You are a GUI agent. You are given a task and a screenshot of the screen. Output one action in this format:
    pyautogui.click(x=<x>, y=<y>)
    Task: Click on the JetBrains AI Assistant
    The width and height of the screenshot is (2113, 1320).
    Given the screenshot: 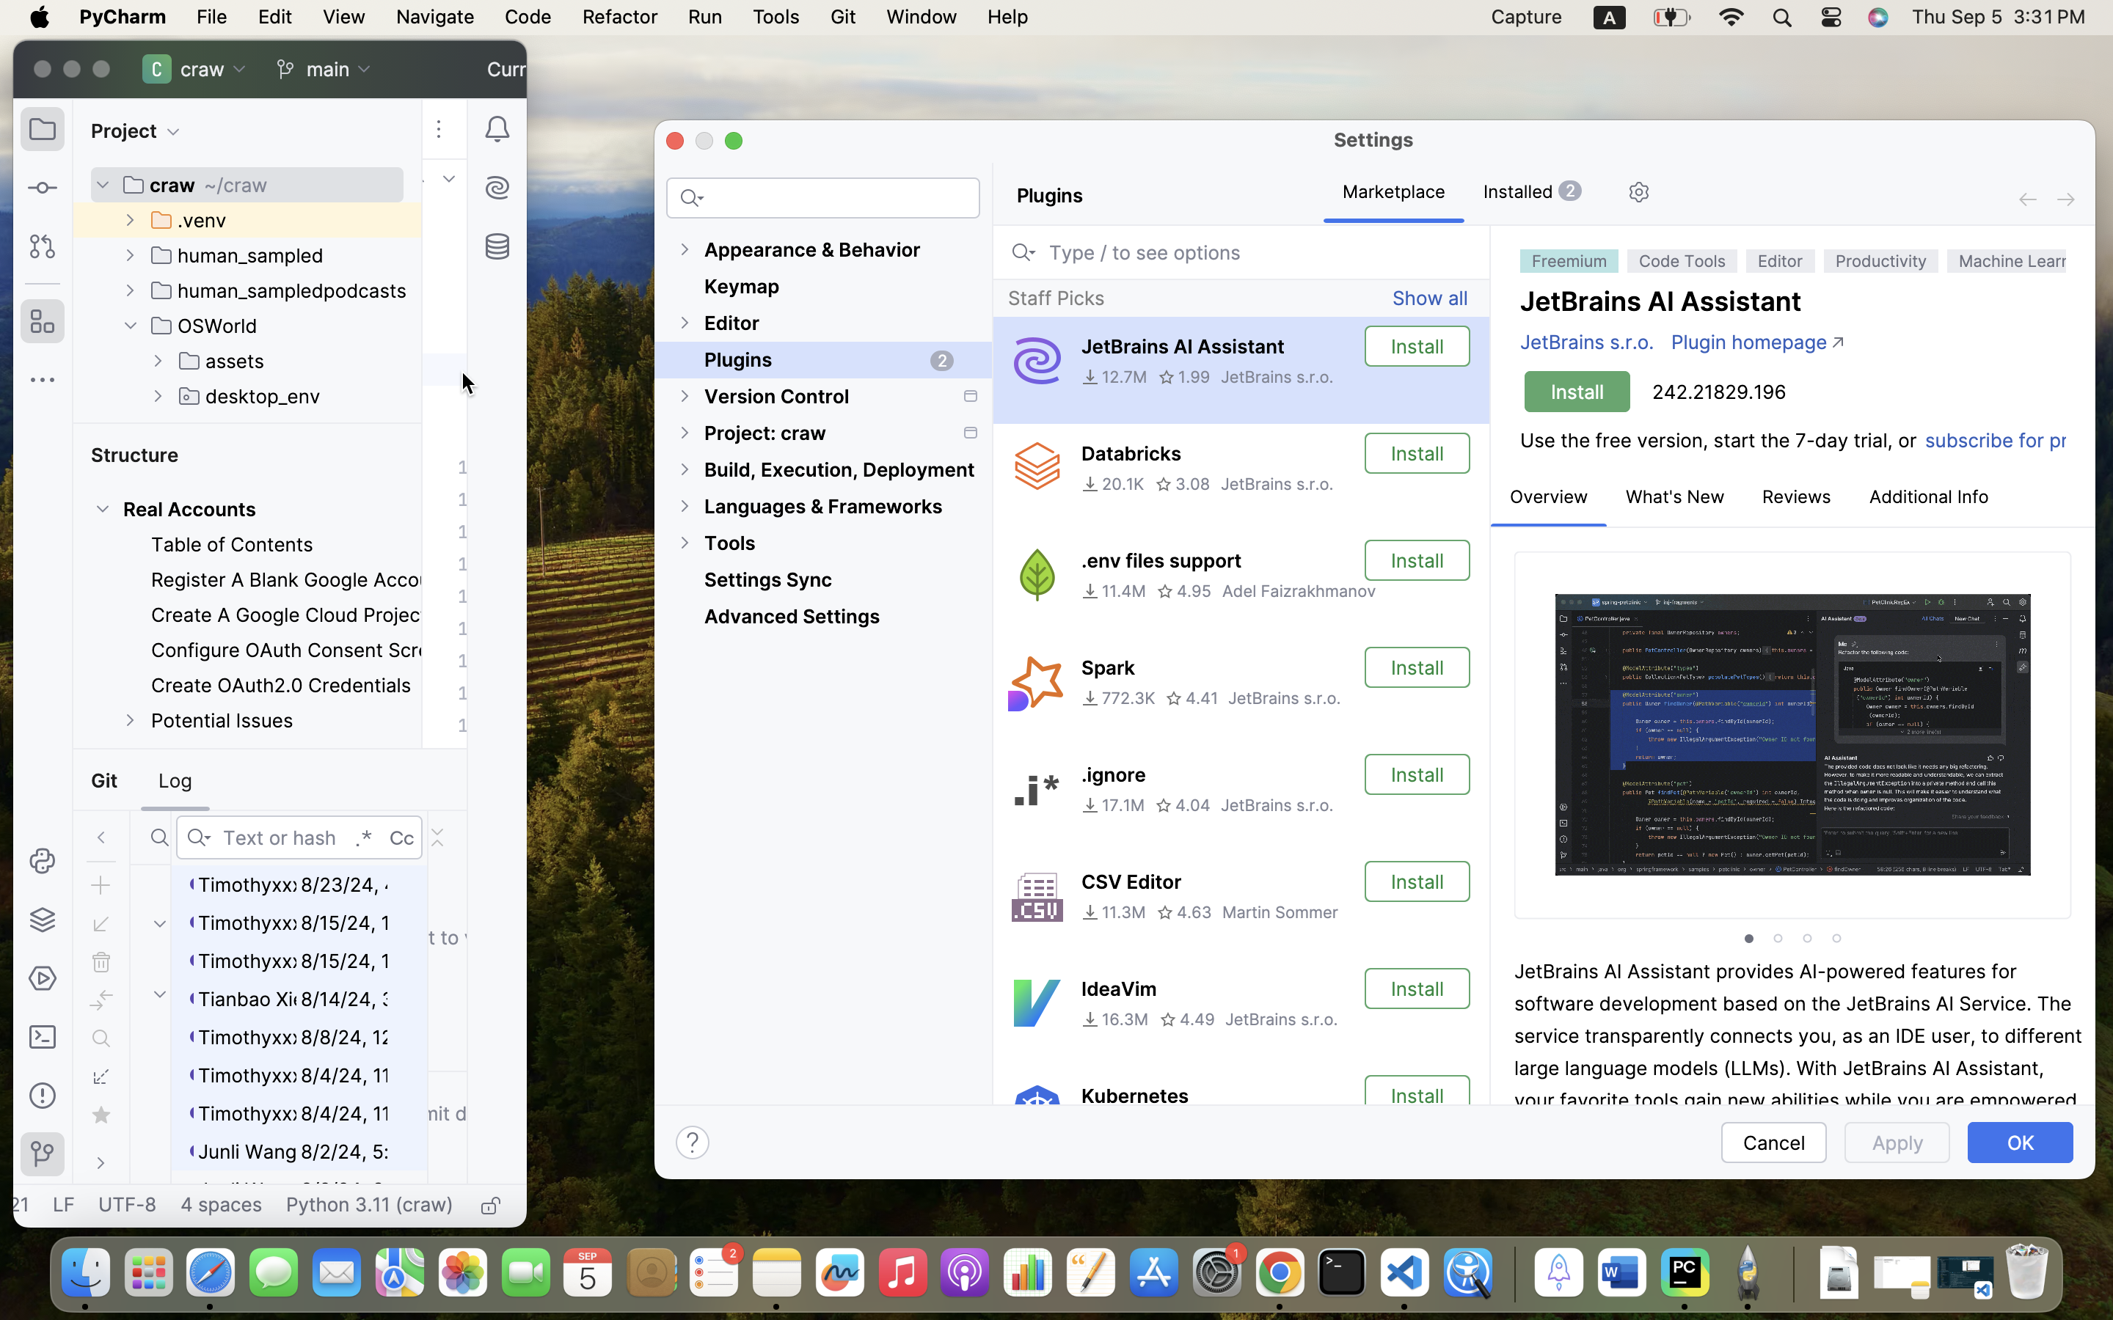 What is the action you would take?
    pyautogui.click(x=1662, y=301)
    